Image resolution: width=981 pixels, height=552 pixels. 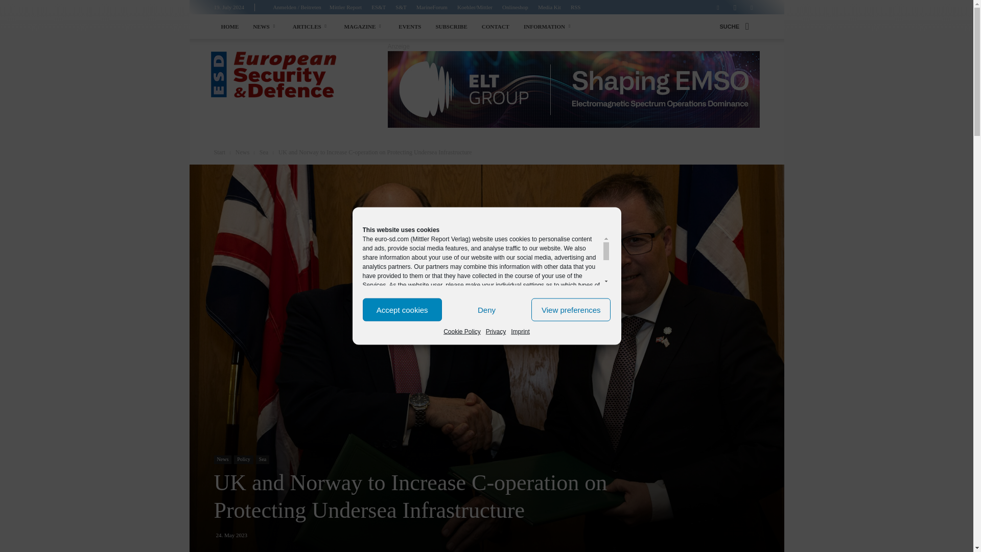 What do you see at coordinates (718, 7) in the screenshot?
I see `Facebook` at bounding box center [718, 7].